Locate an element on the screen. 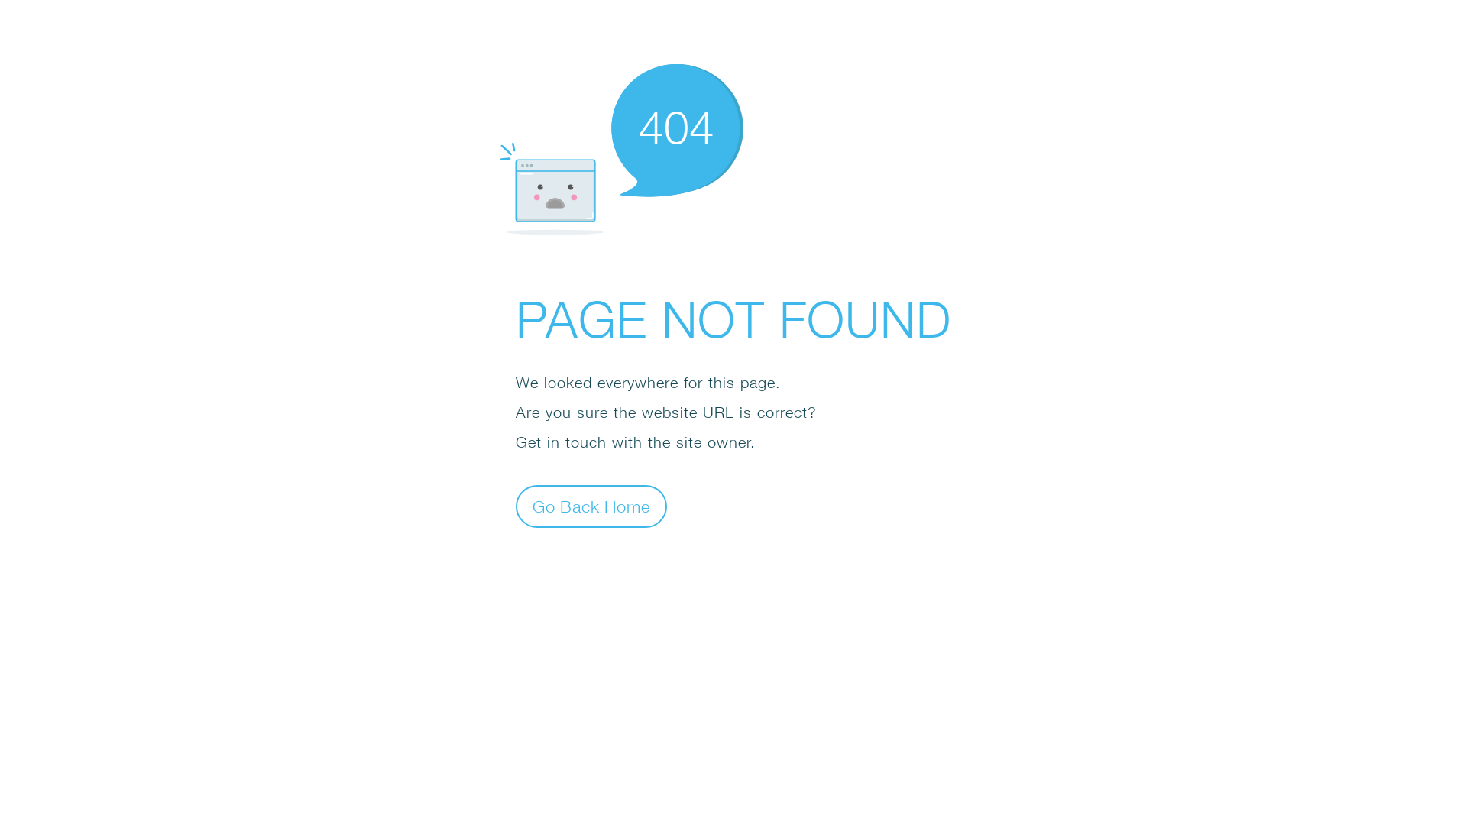 The height and width of the screenshot is (825, 1467). Go Back Home is located at coordinates (591, 506).